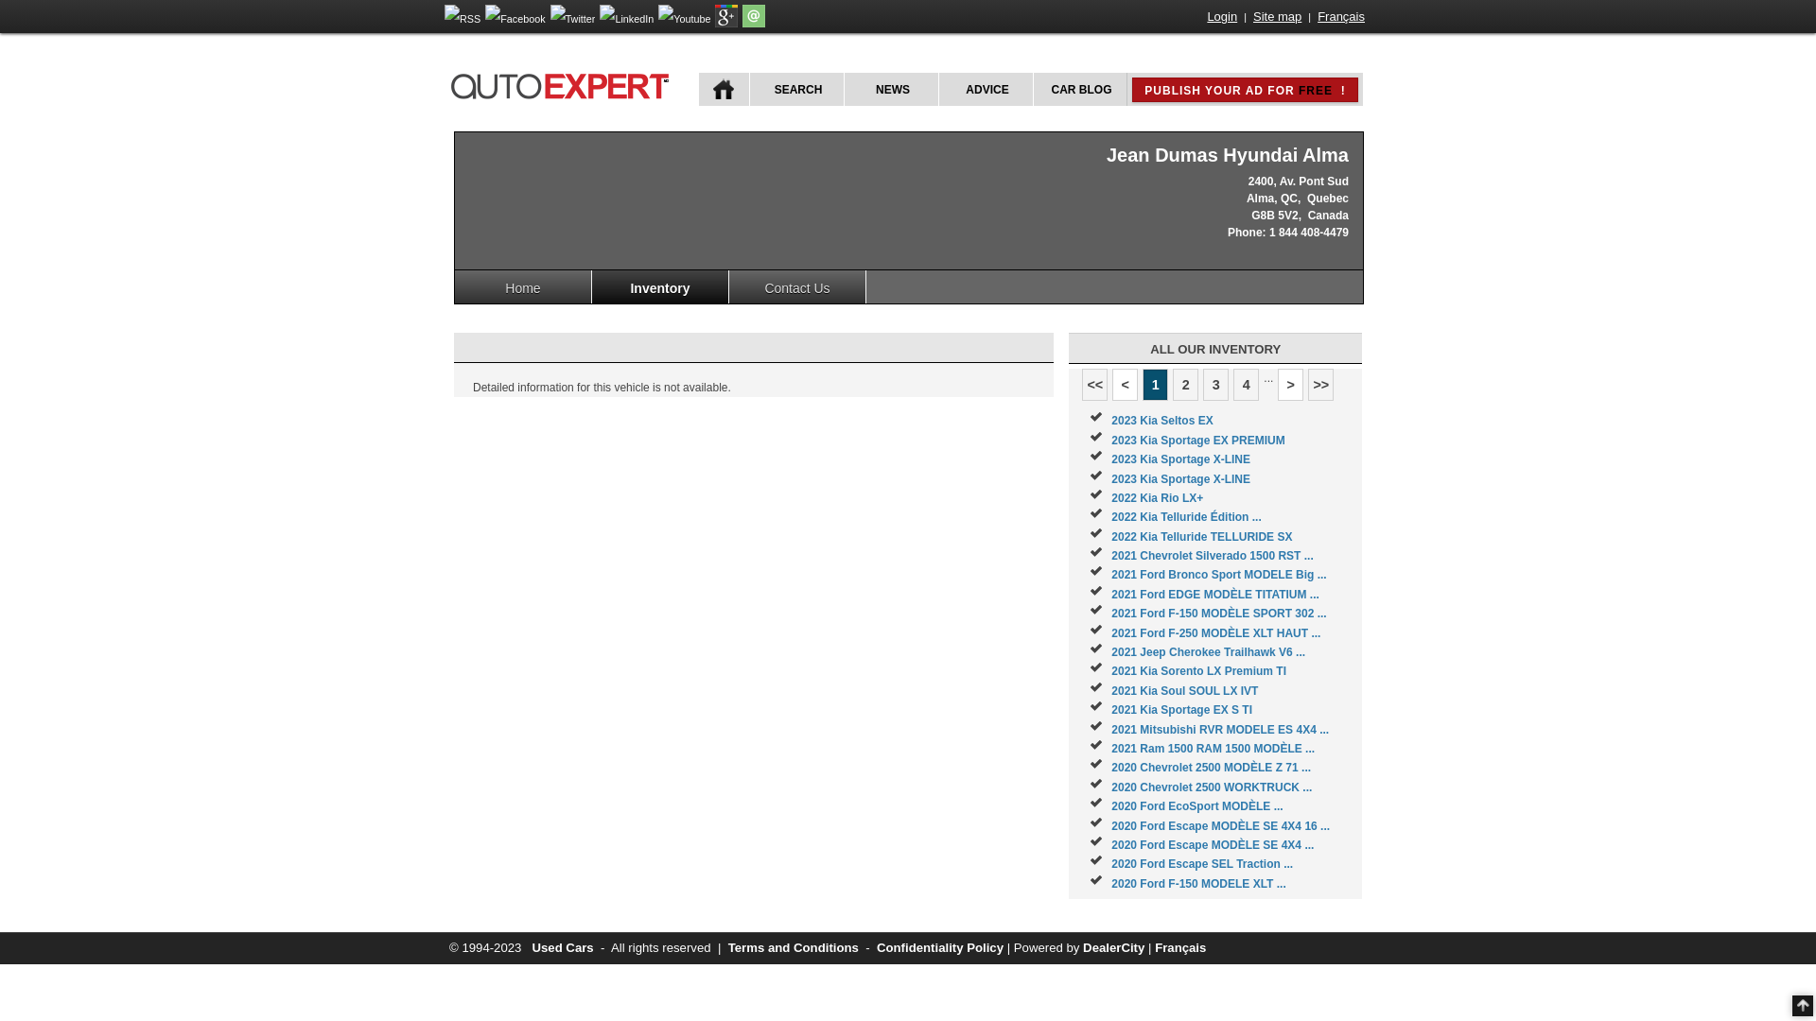 The width and height of the screenshot is (1816, 1021). What do you see at coordinates (1161, 421) in the screenshot?
I see `2023 Kia Seltos EX` at bounding box center [1161, 421].